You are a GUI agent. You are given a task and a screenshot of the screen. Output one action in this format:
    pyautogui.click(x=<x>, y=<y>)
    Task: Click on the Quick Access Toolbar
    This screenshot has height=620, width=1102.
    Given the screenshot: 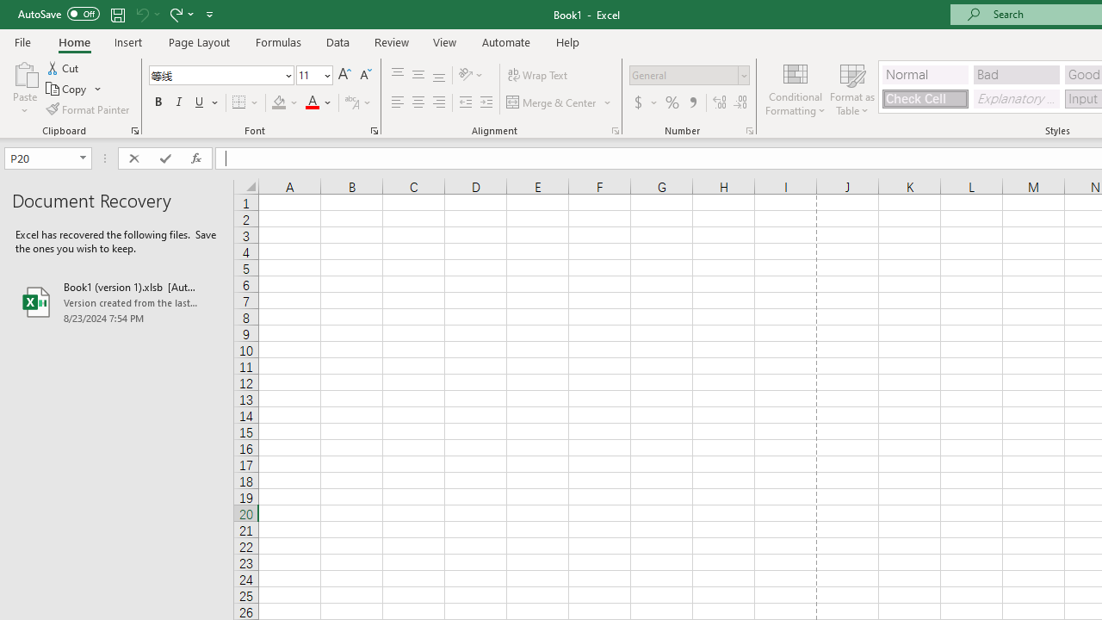 What is the action you would take?
    pyautogui.click(x=117, y=14)
    